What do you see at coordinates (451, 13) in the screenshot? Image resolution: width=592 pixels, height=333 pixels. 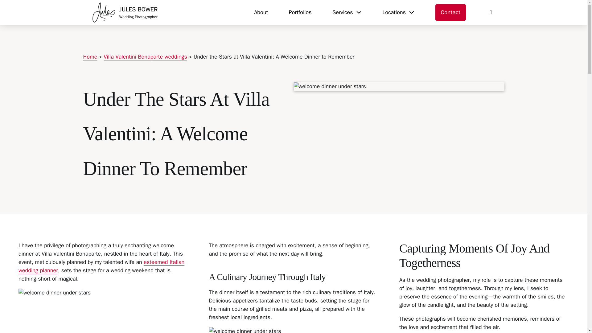 I see `Contact` at bounding box center [451, 13].